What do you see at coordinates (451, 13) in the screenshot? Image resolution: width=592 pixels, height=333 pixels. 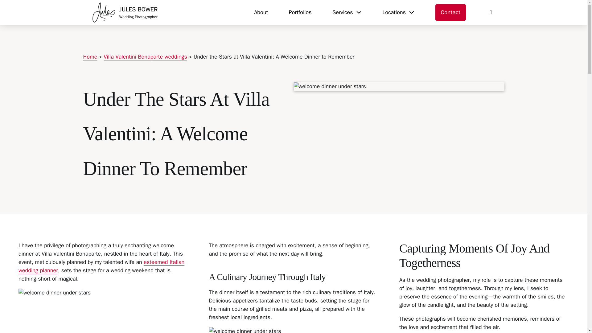 I see `Contact` at bounding box center [451, 13].